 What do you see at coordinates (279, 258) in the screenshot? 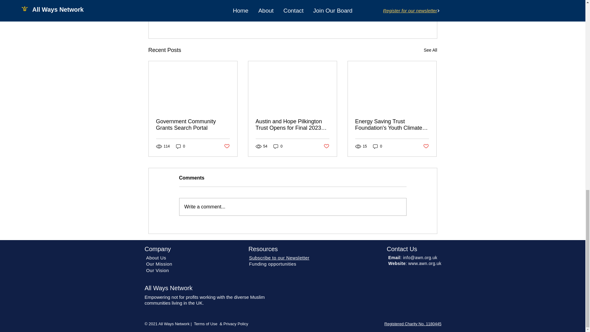
I see `Subscribe to our Newsletter` at bounding box center [279, 258].